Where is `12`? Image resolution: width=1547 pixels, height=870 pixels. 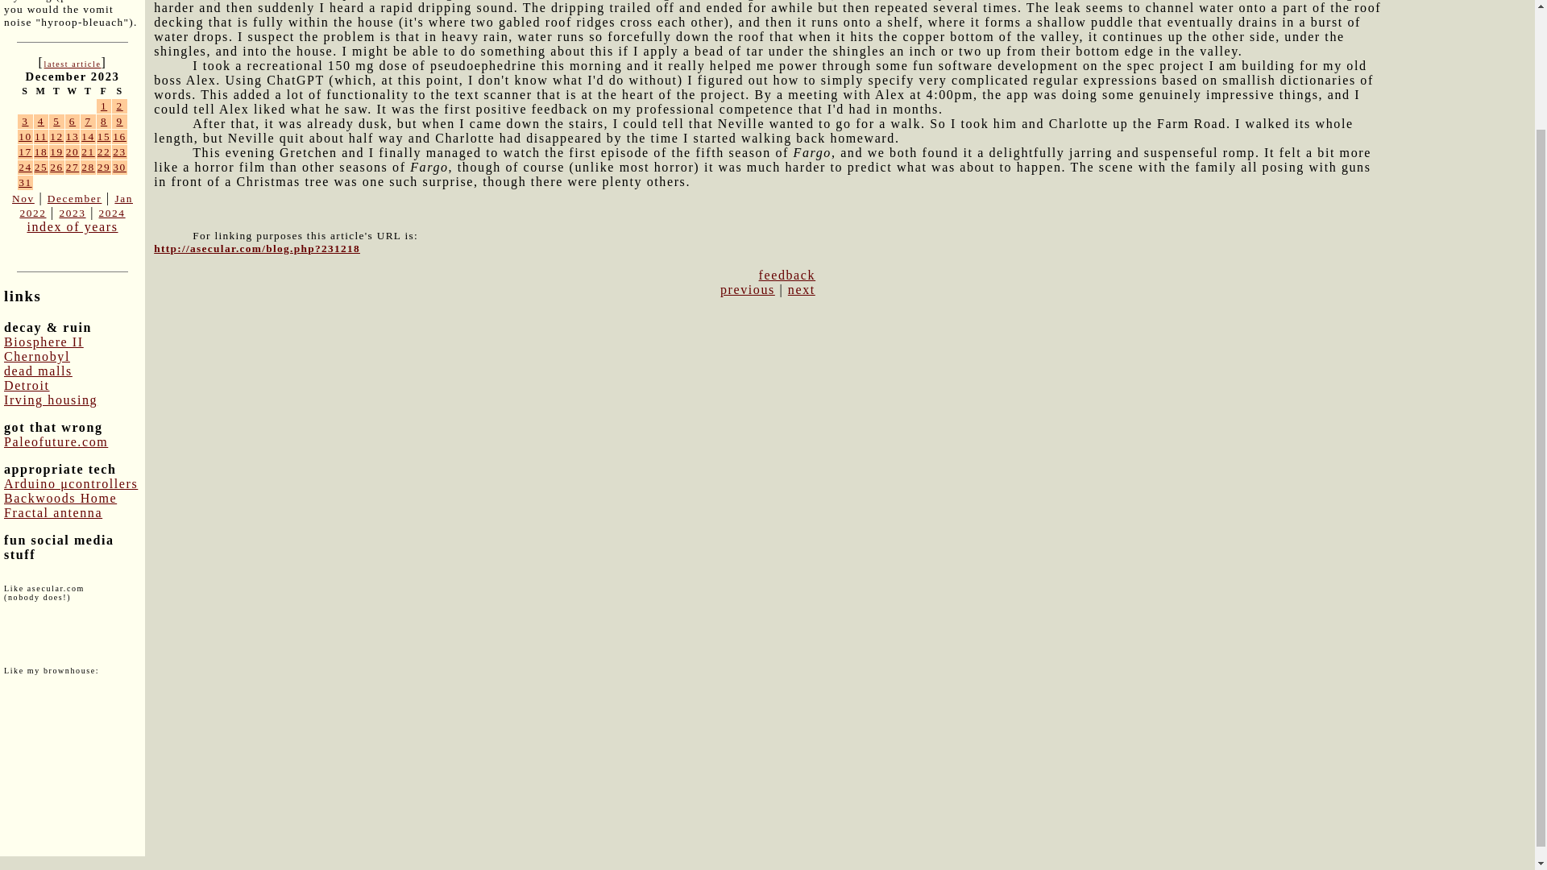
12 is located at coordinates (56, 137).